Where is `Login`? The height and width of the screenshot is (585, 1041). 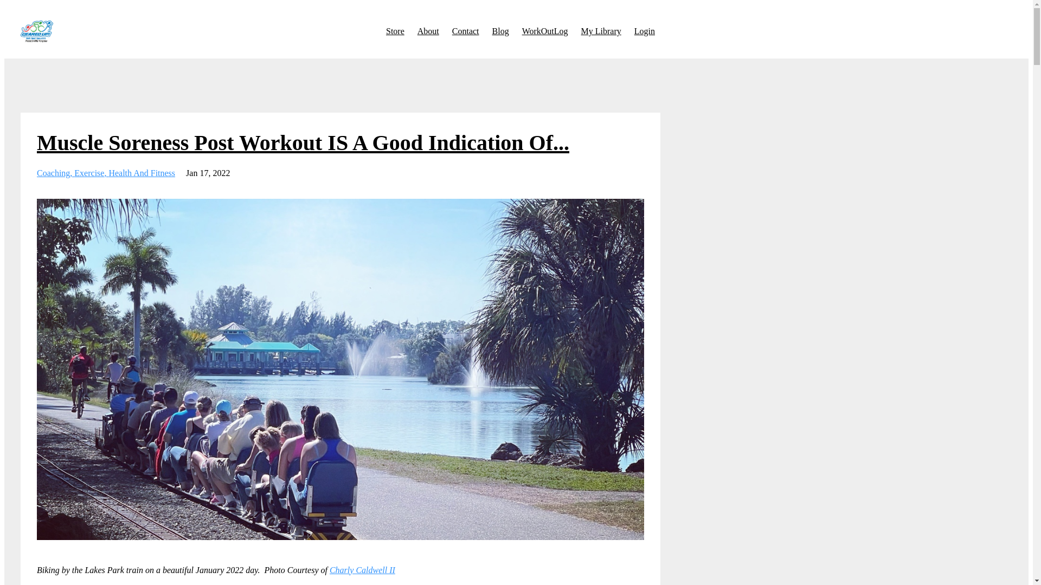 Login is located at coordinates (644, 31).